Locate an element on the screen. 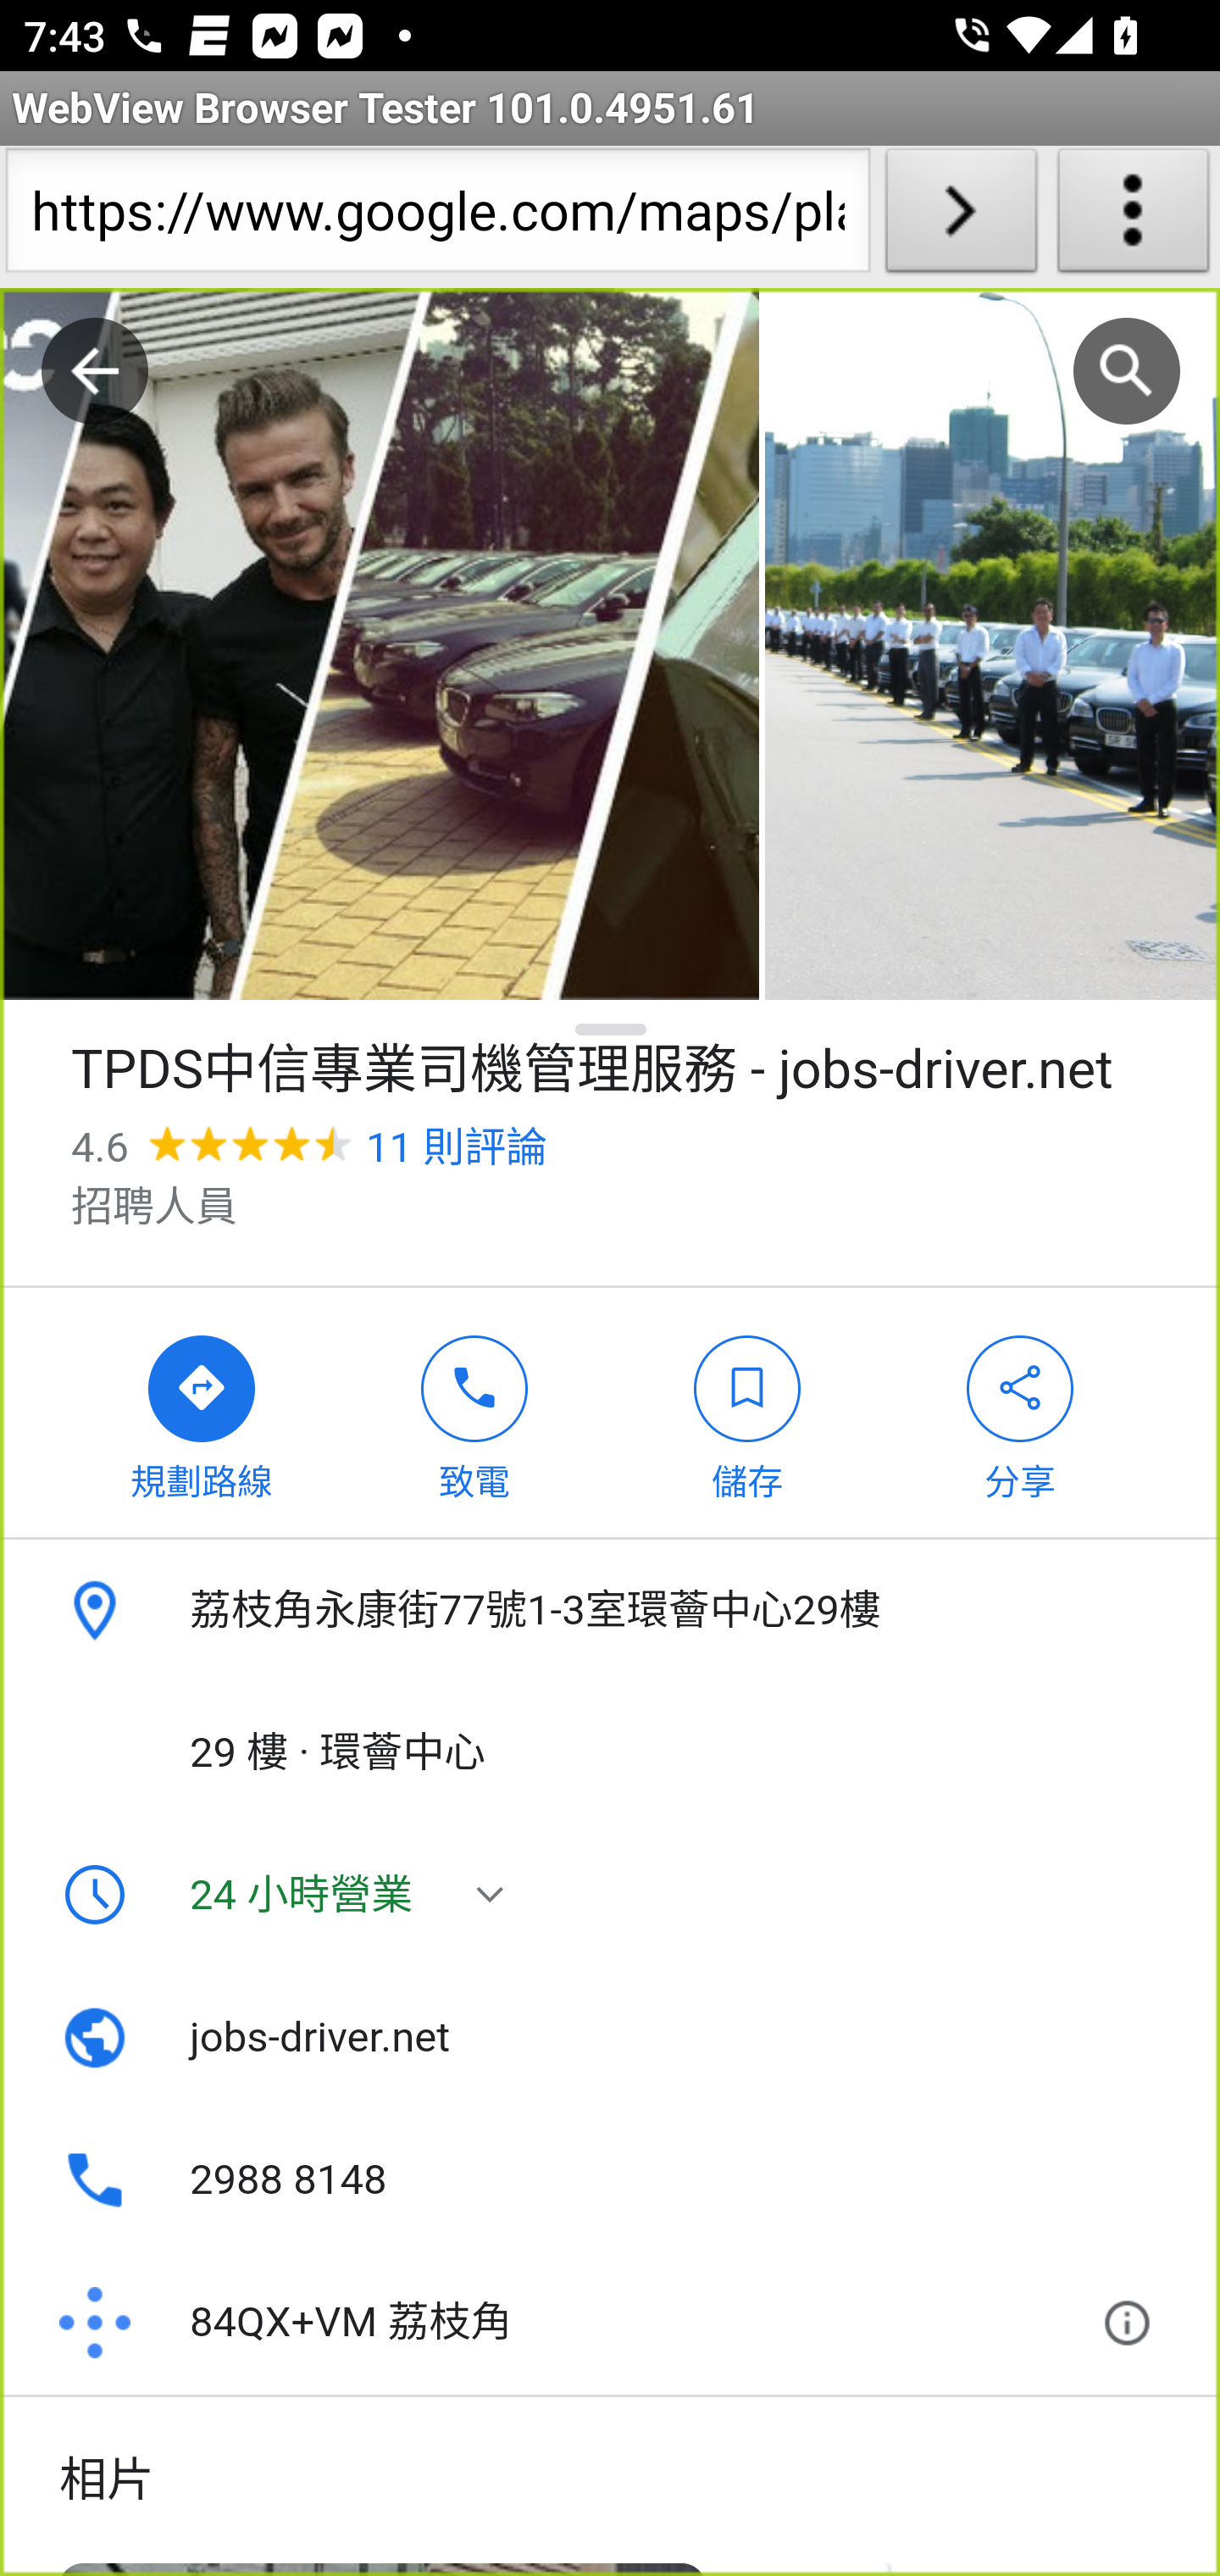 This screenshot has height=2576, width=1220. About WebView is located at coordinates (1134, 217).